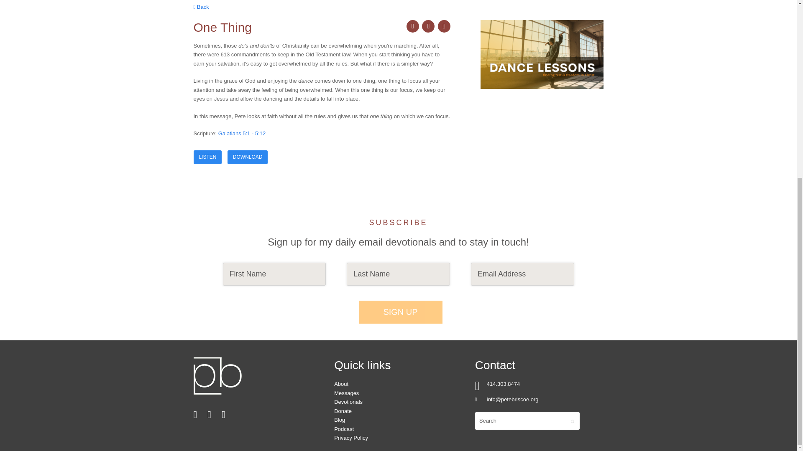 The height and width of the screenshot is (451, 803). What do you see at coordinates (340, 420) in the screenshot?
I see `Blog` at bounding box center [340, 420].